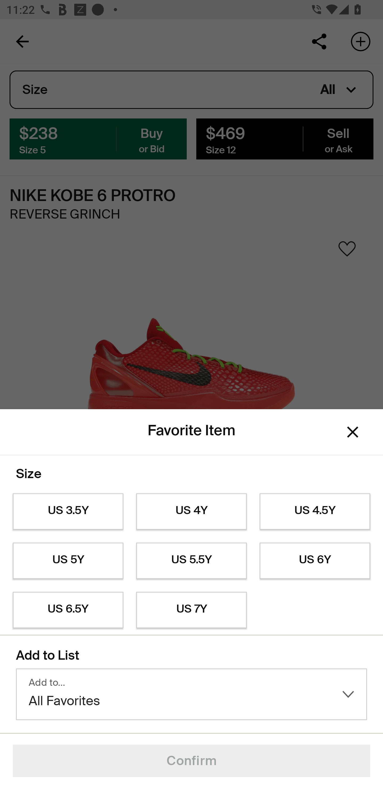 This screenshot has height=788, width=383. Describe the element at coordinates (191, 694) in the screenshot. I see `Add to… All Favorites` at that location.